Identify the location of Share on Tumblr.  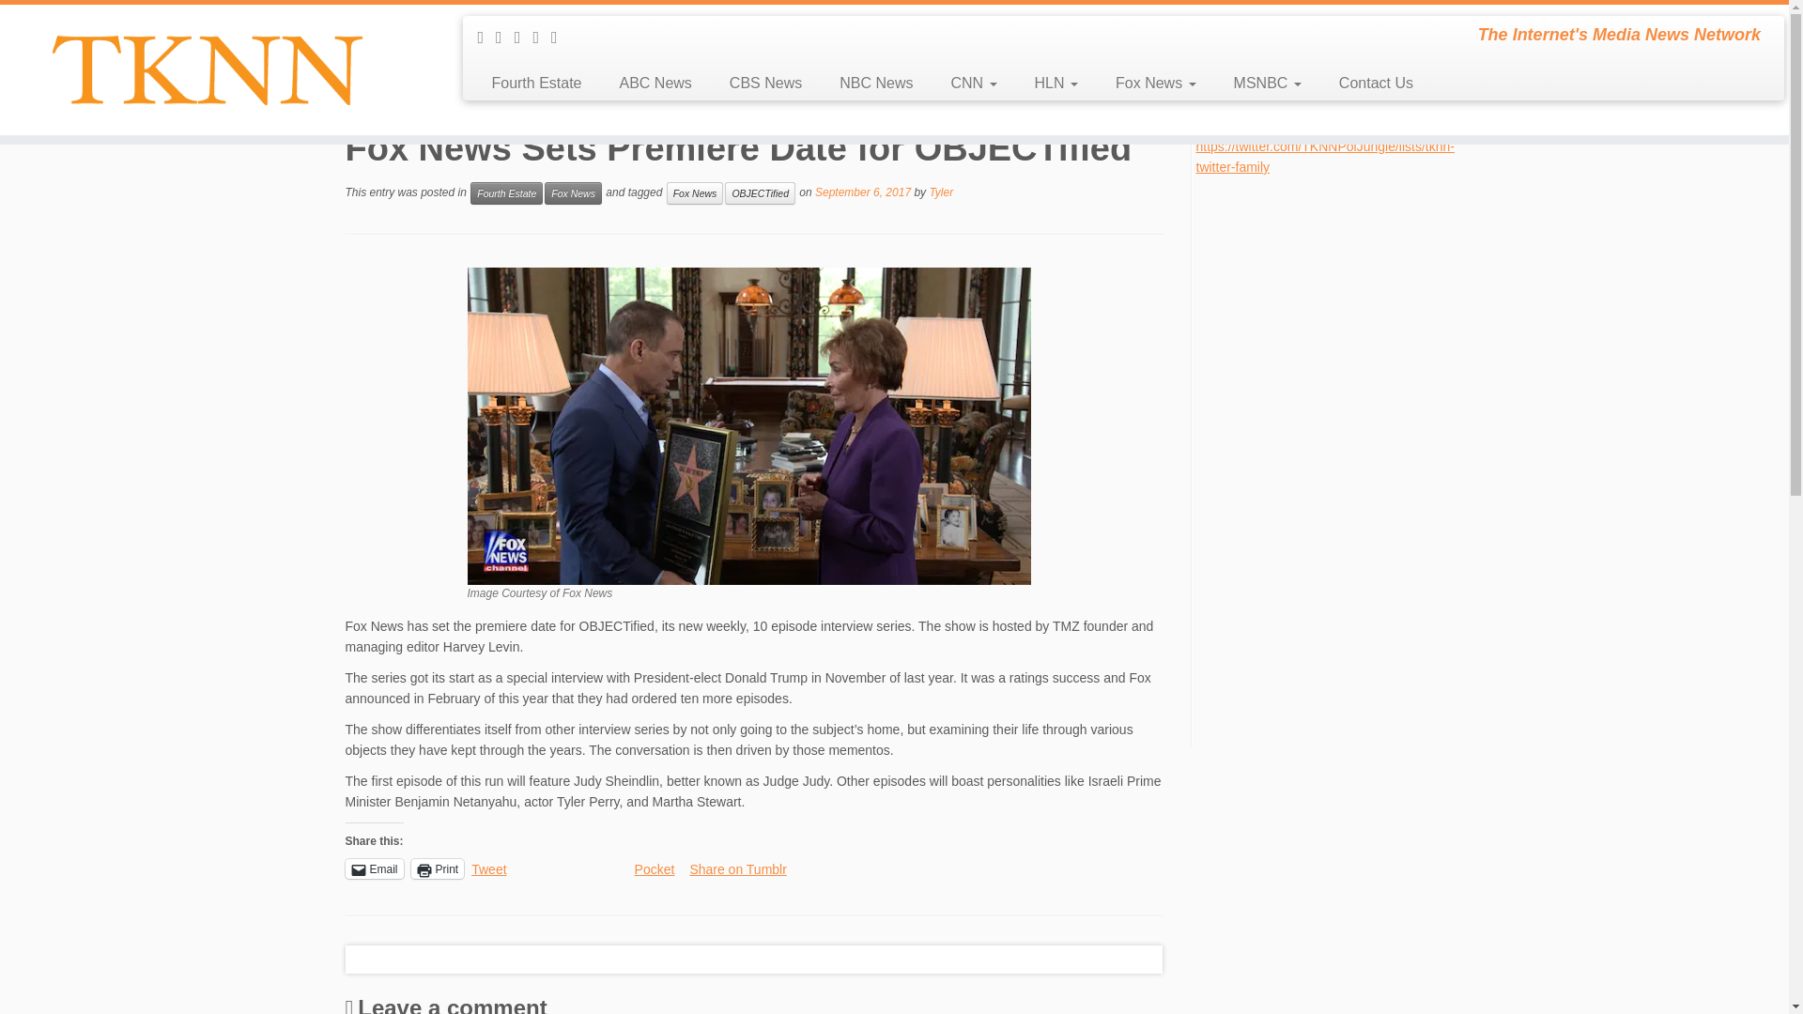
(737, 868).